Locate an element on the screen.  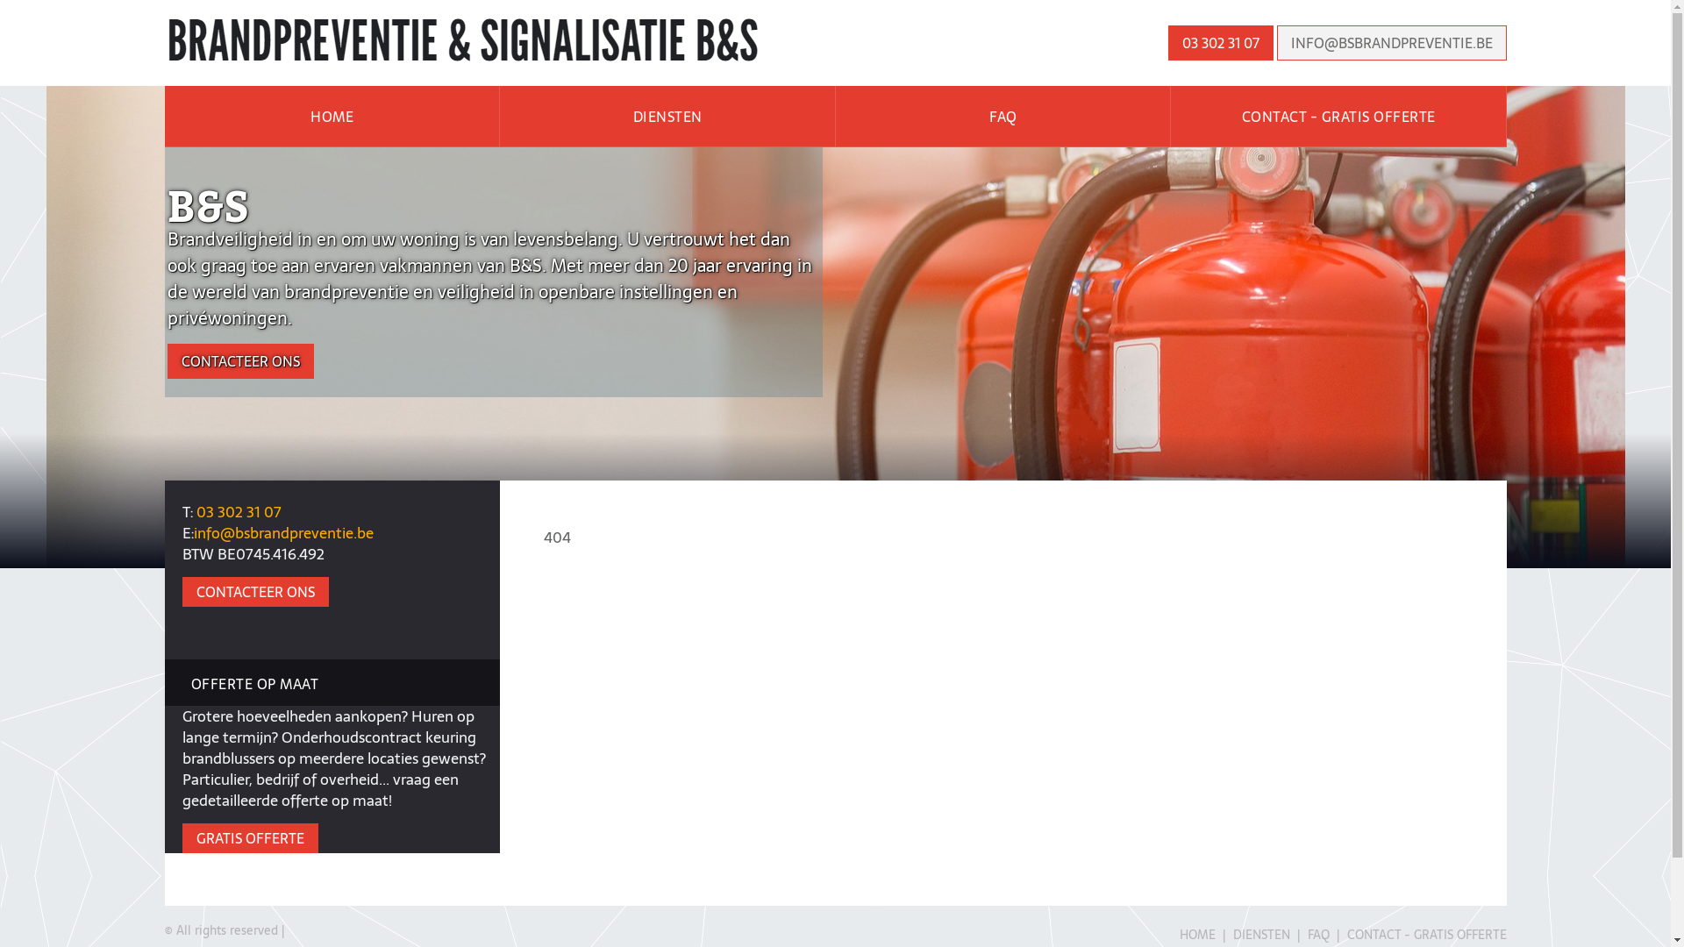
CONTACT - GRATIS OFFERTE is located at coordinates (1427, 935).